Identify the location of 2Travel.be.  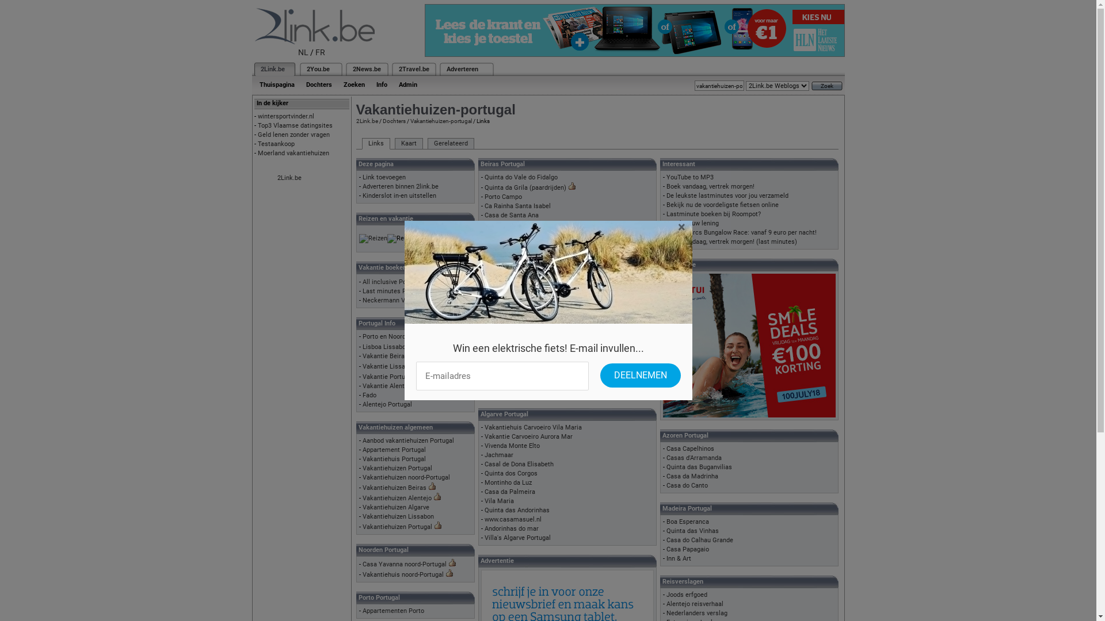
(413, 69).